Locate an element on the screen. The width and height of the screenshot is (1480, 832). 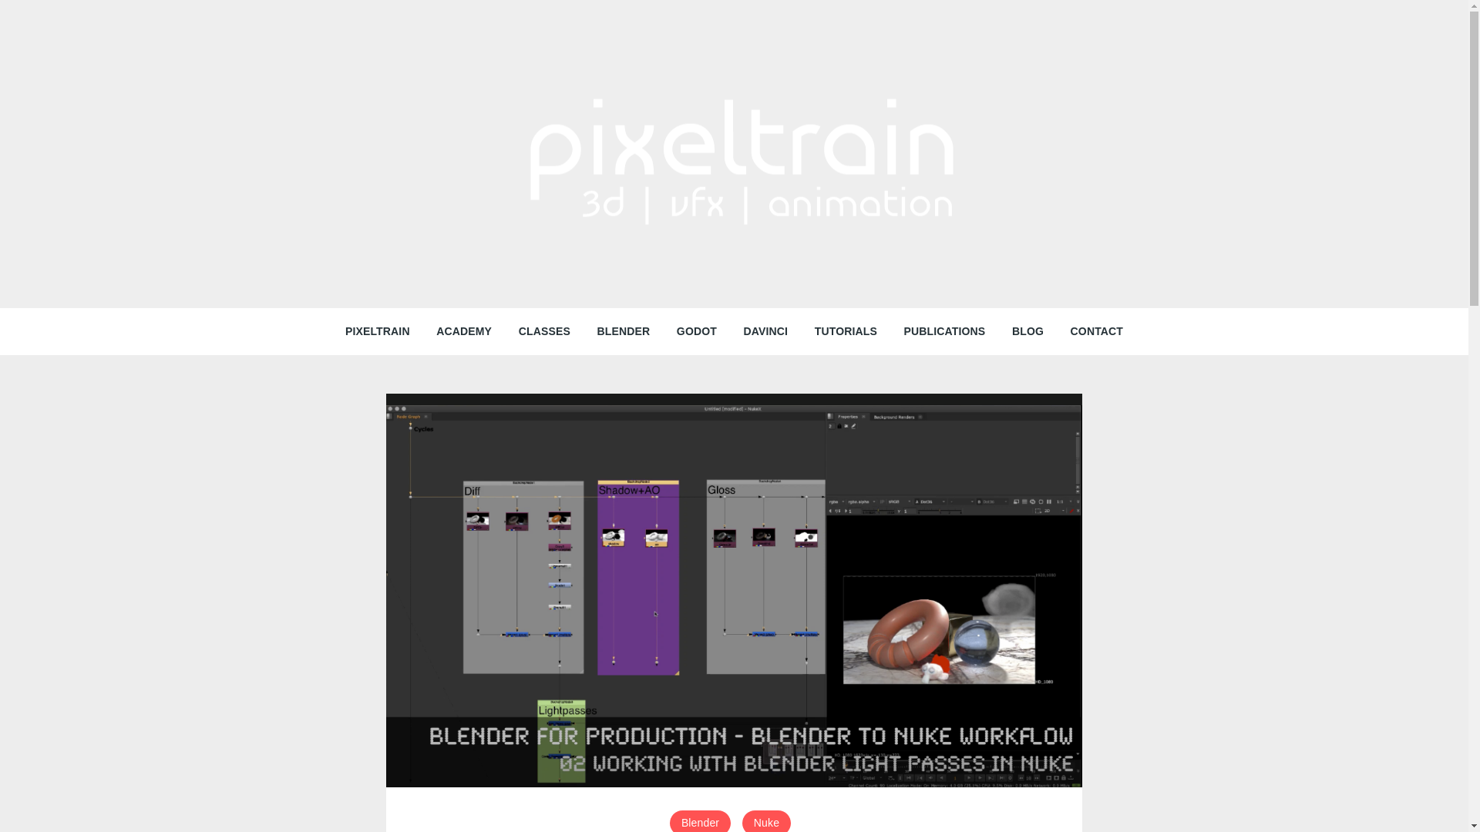
Blender is located at coordinates (700, 821).